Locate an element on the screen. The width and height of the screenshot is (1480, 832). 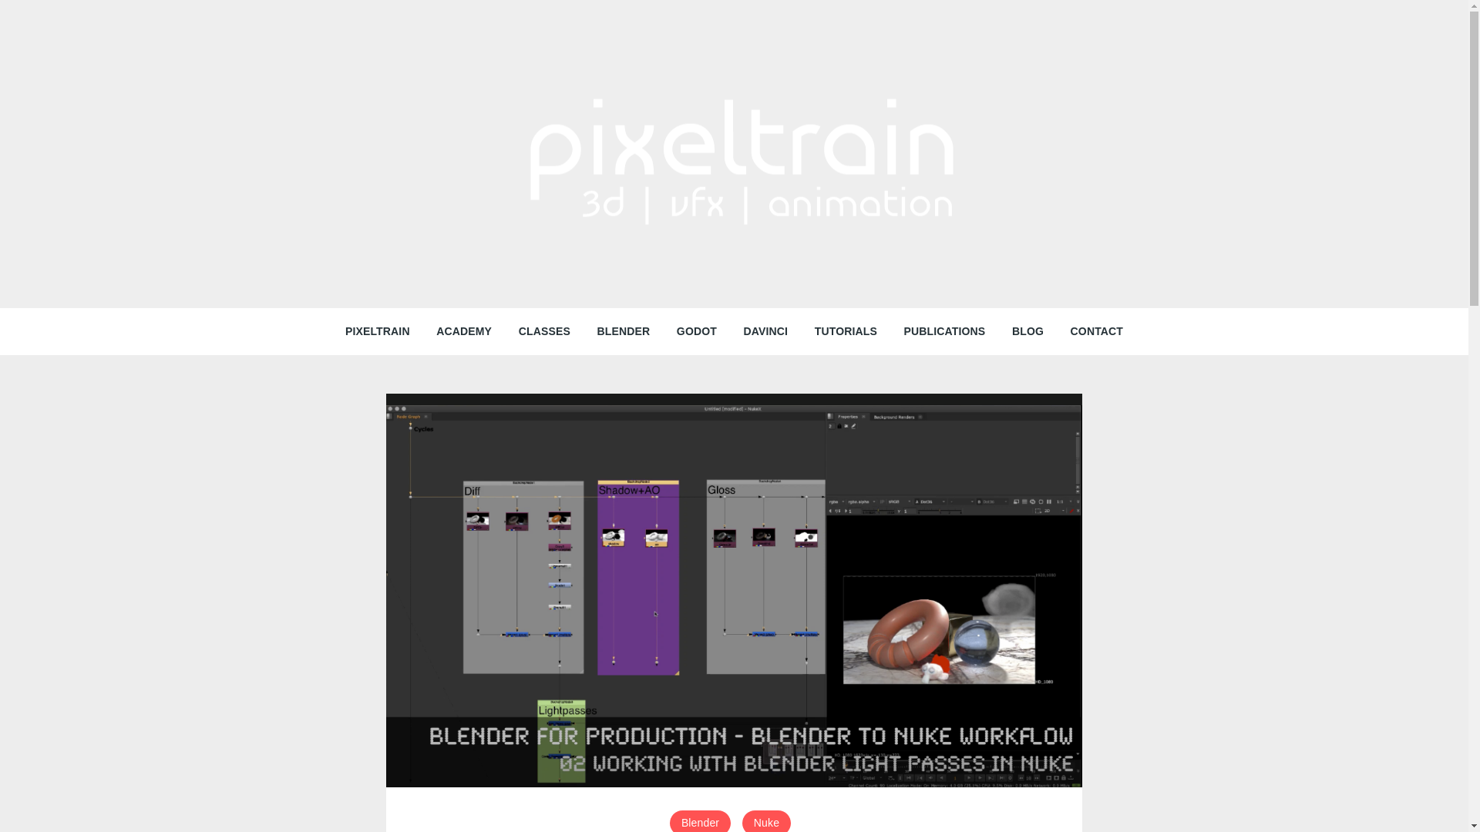
Blender is located at coordinates (700, 821).